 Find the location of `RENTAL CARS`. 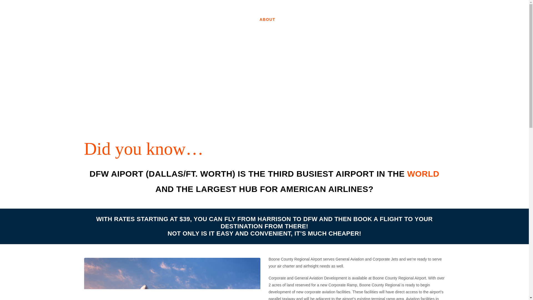

RENTAL CARS is located at coordinates (333, 19).